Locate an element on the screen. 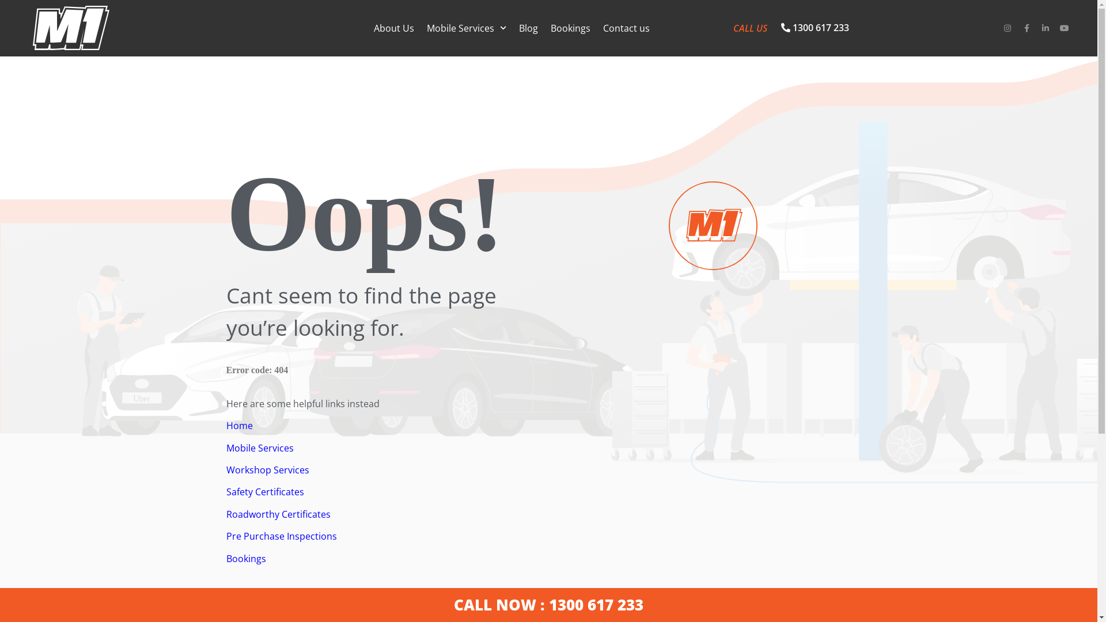 The width and height of the screenshot is (1106, 622). Contact us is located at coordinates (627, 28).